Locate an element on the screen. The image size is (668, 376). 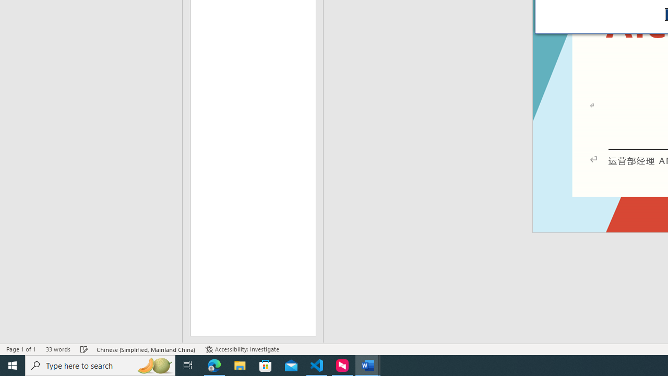
Visual Studio Code - 1 running window is located at coordinates (317, 366).